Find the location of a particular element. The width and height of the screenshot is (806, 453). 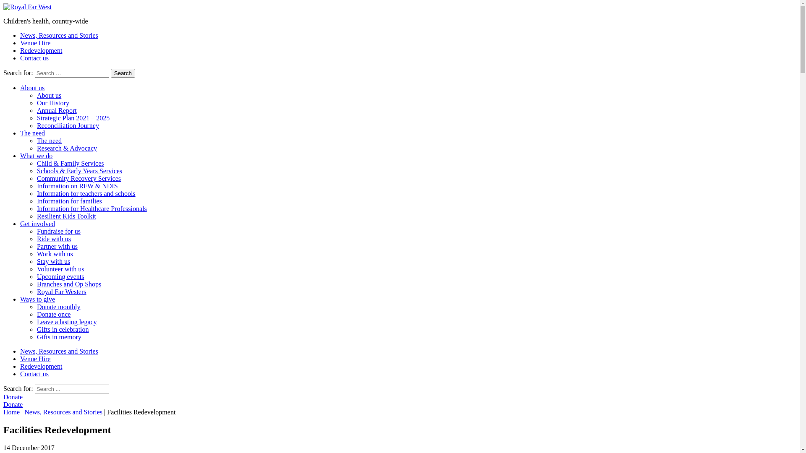

Gifts in celebration is located at coordinates (63, 330).